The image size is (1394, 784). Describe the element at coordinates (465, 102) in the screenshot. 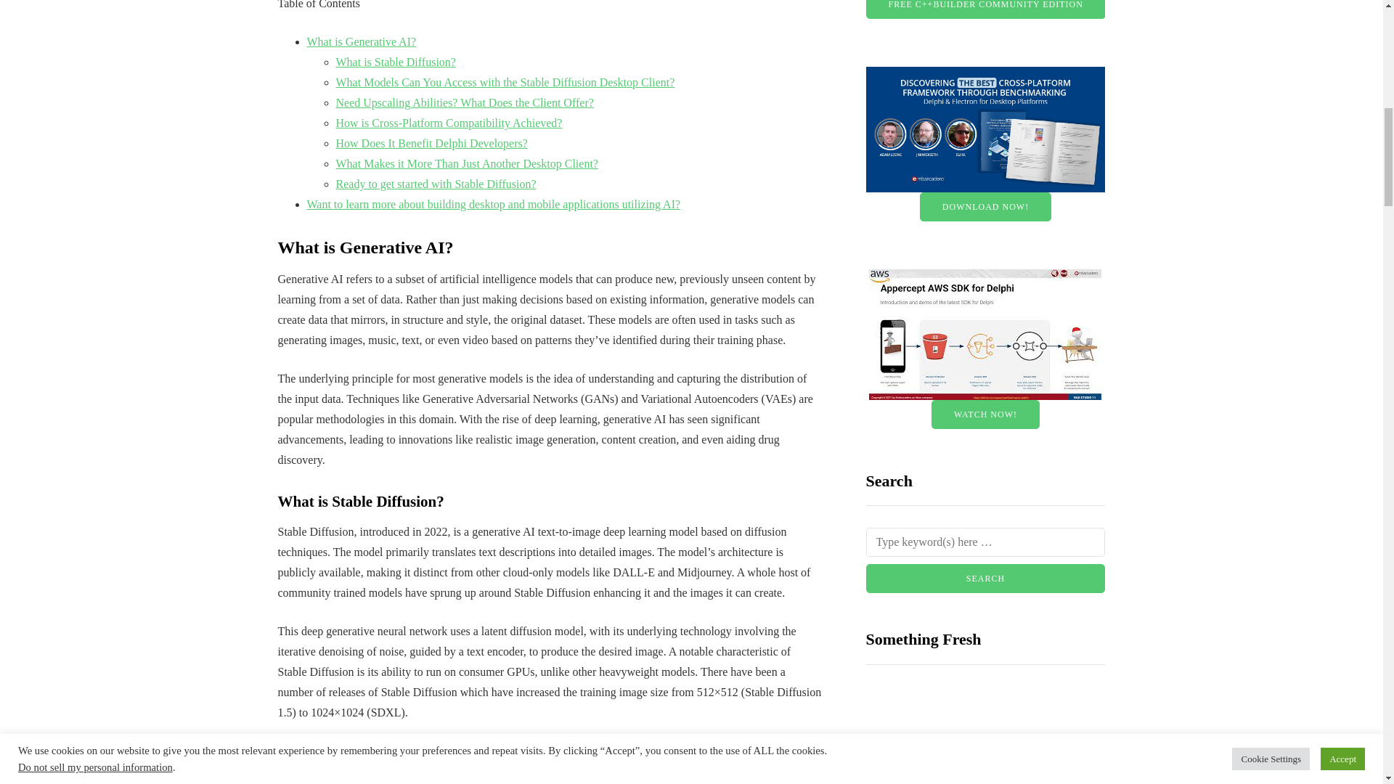

I see `Need Upscaling Abilities? What Does the Client Offer?` at that location.